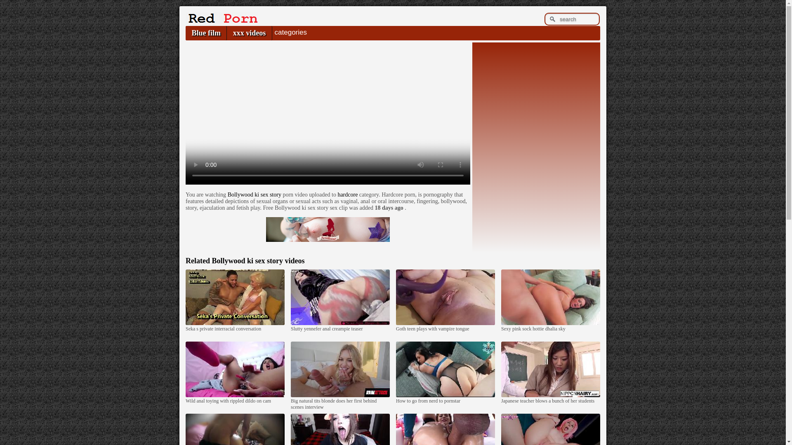  I want to click on xxx videos, so click(249, 33).